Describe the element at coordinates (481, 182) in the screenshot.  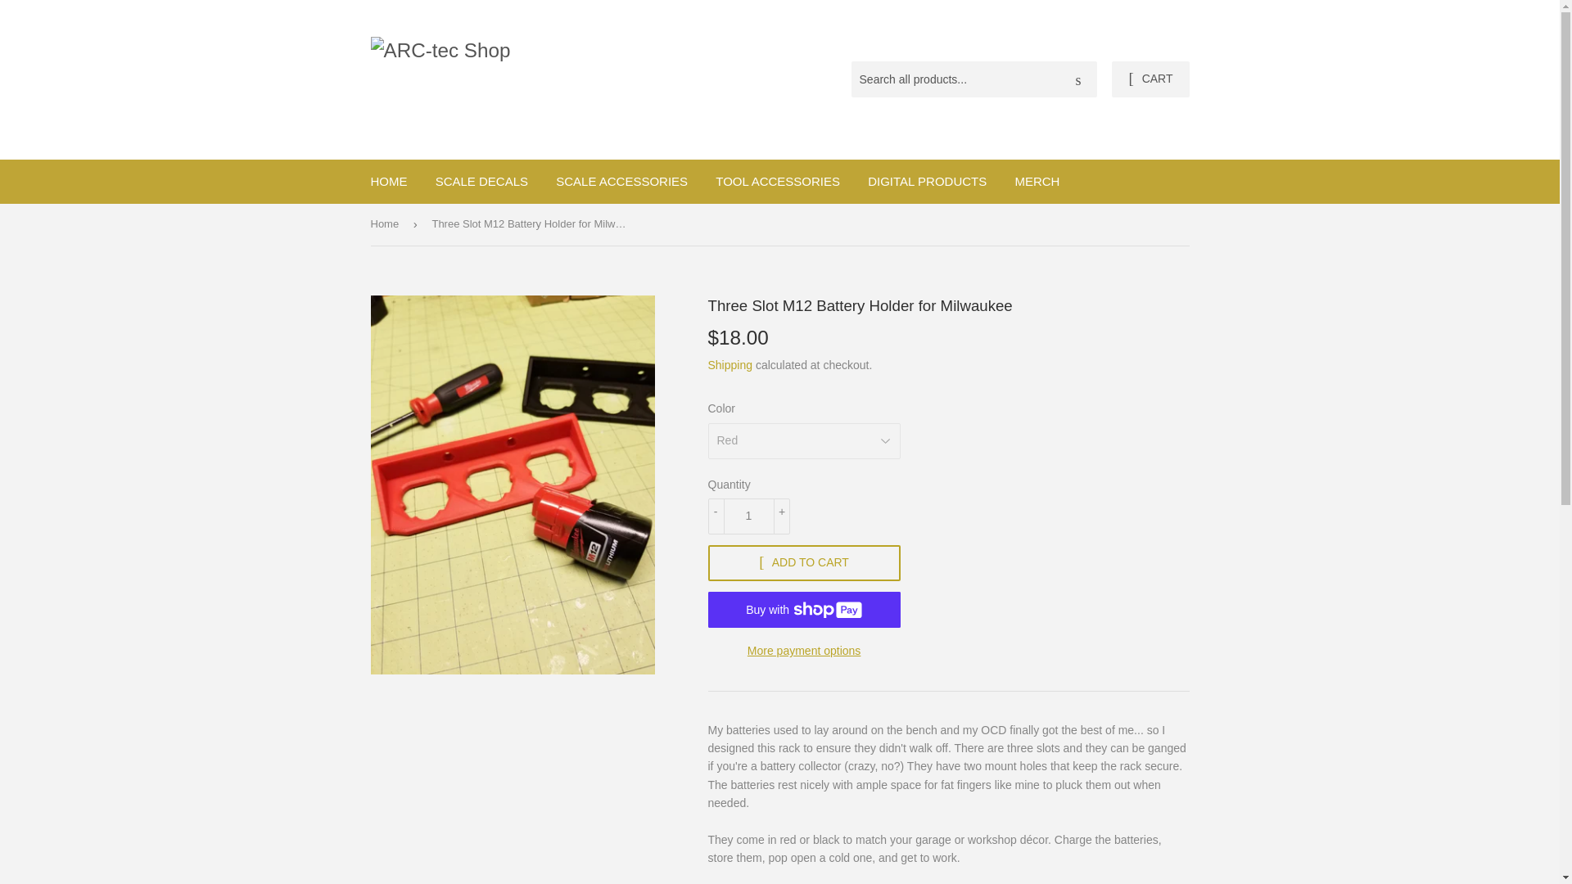
I see `SCALE DECALS` at that location.